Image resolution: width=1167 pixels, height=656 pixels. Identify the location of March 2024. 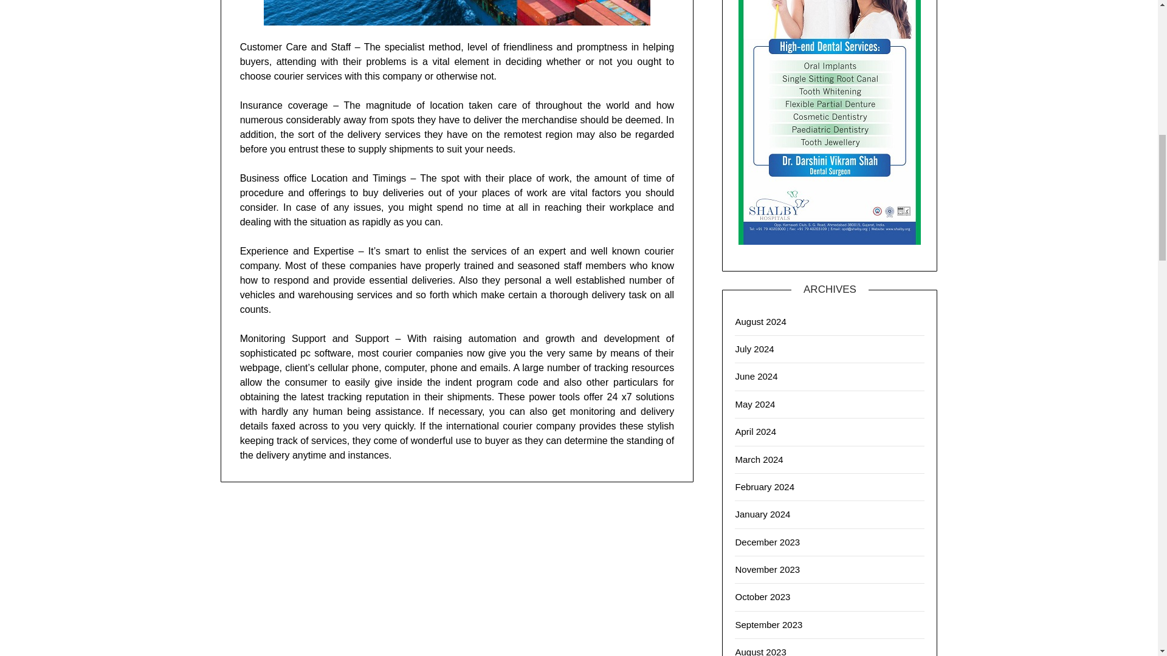
(759, 459).